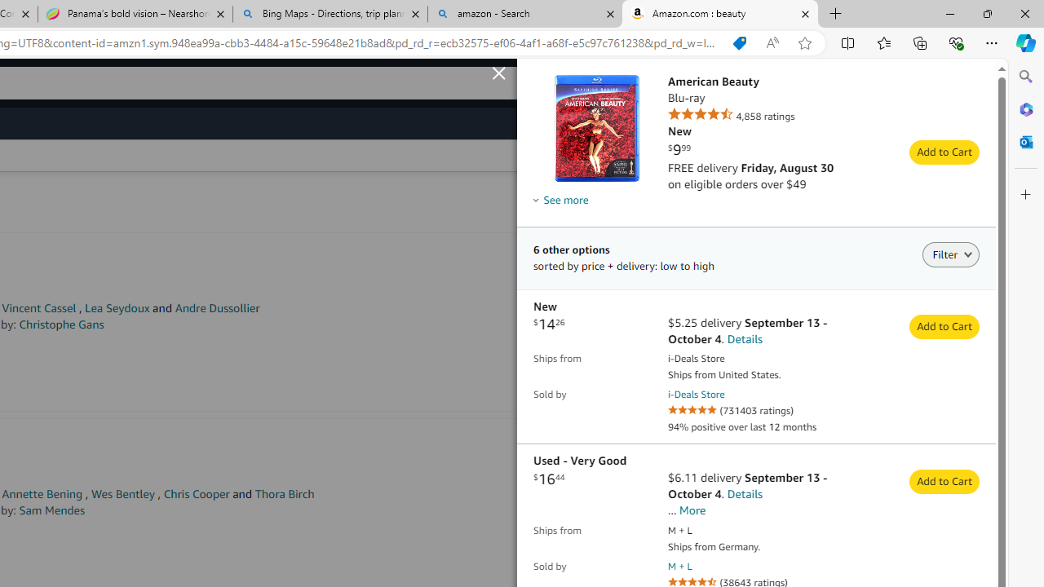 The width and height of the screenshot is (1044, 587). Describe the element at coordinates (949, 13) in the screenshot. I see `Minimize` at that location.